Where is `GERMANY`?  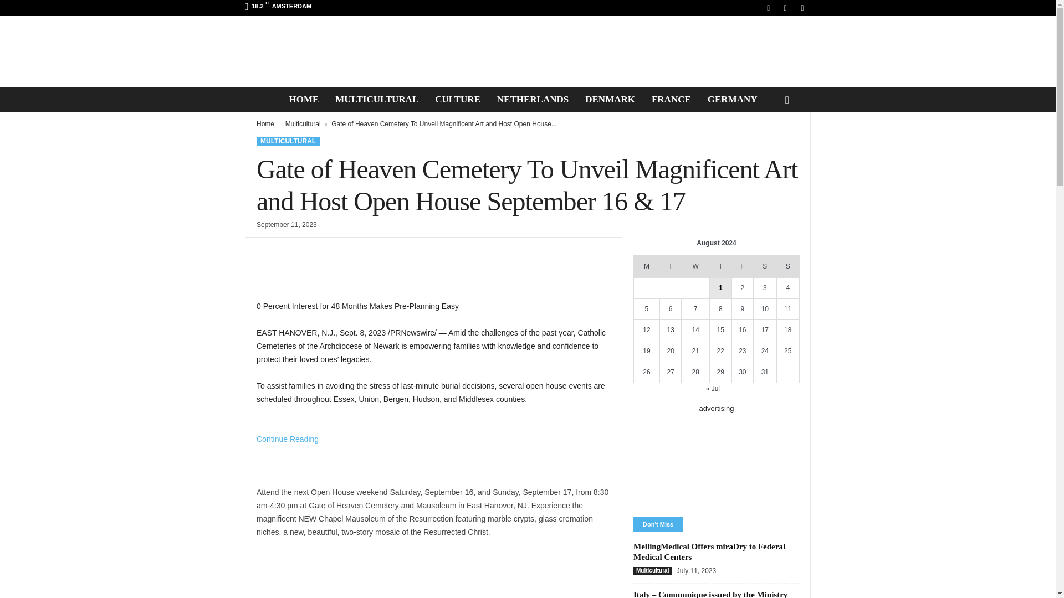 GERMANY is located at coordinates (733, 99).